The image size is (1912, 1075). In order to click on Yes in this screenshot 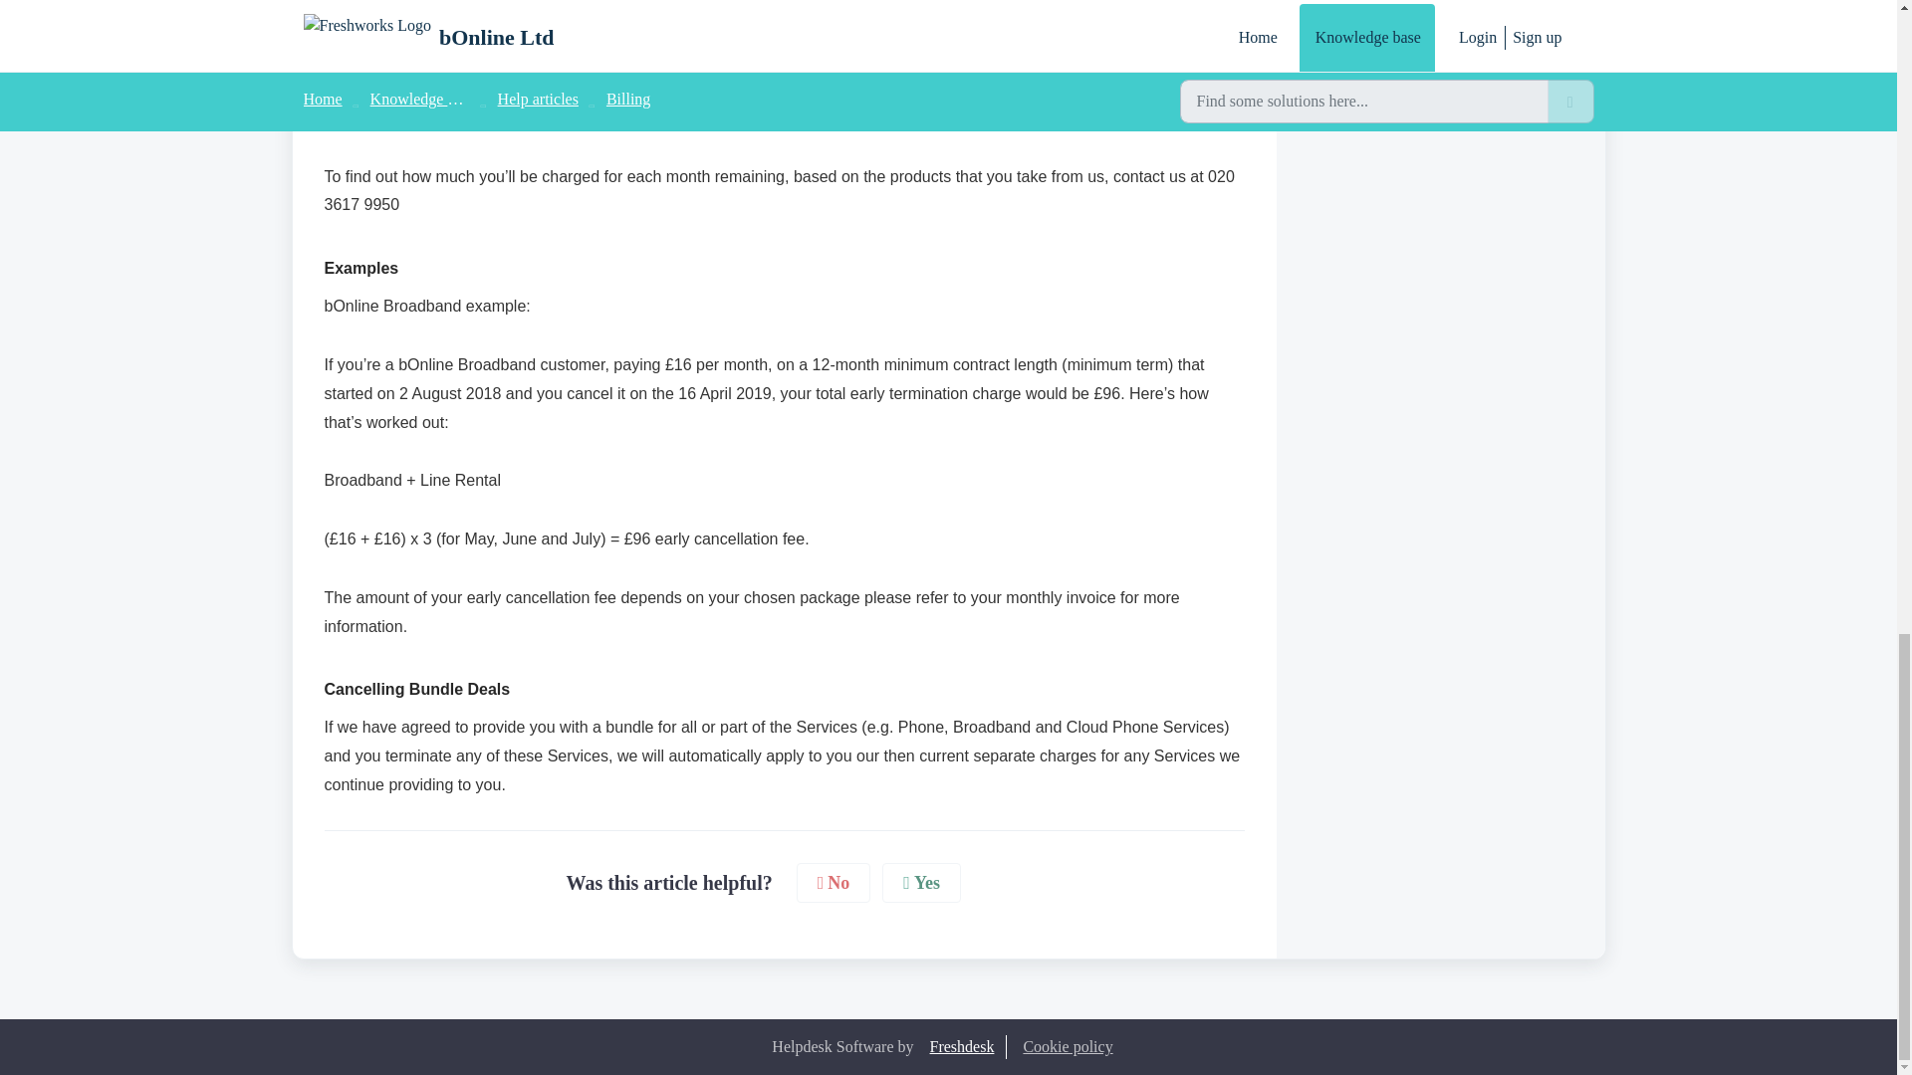, I will do `click(921, 884)`.